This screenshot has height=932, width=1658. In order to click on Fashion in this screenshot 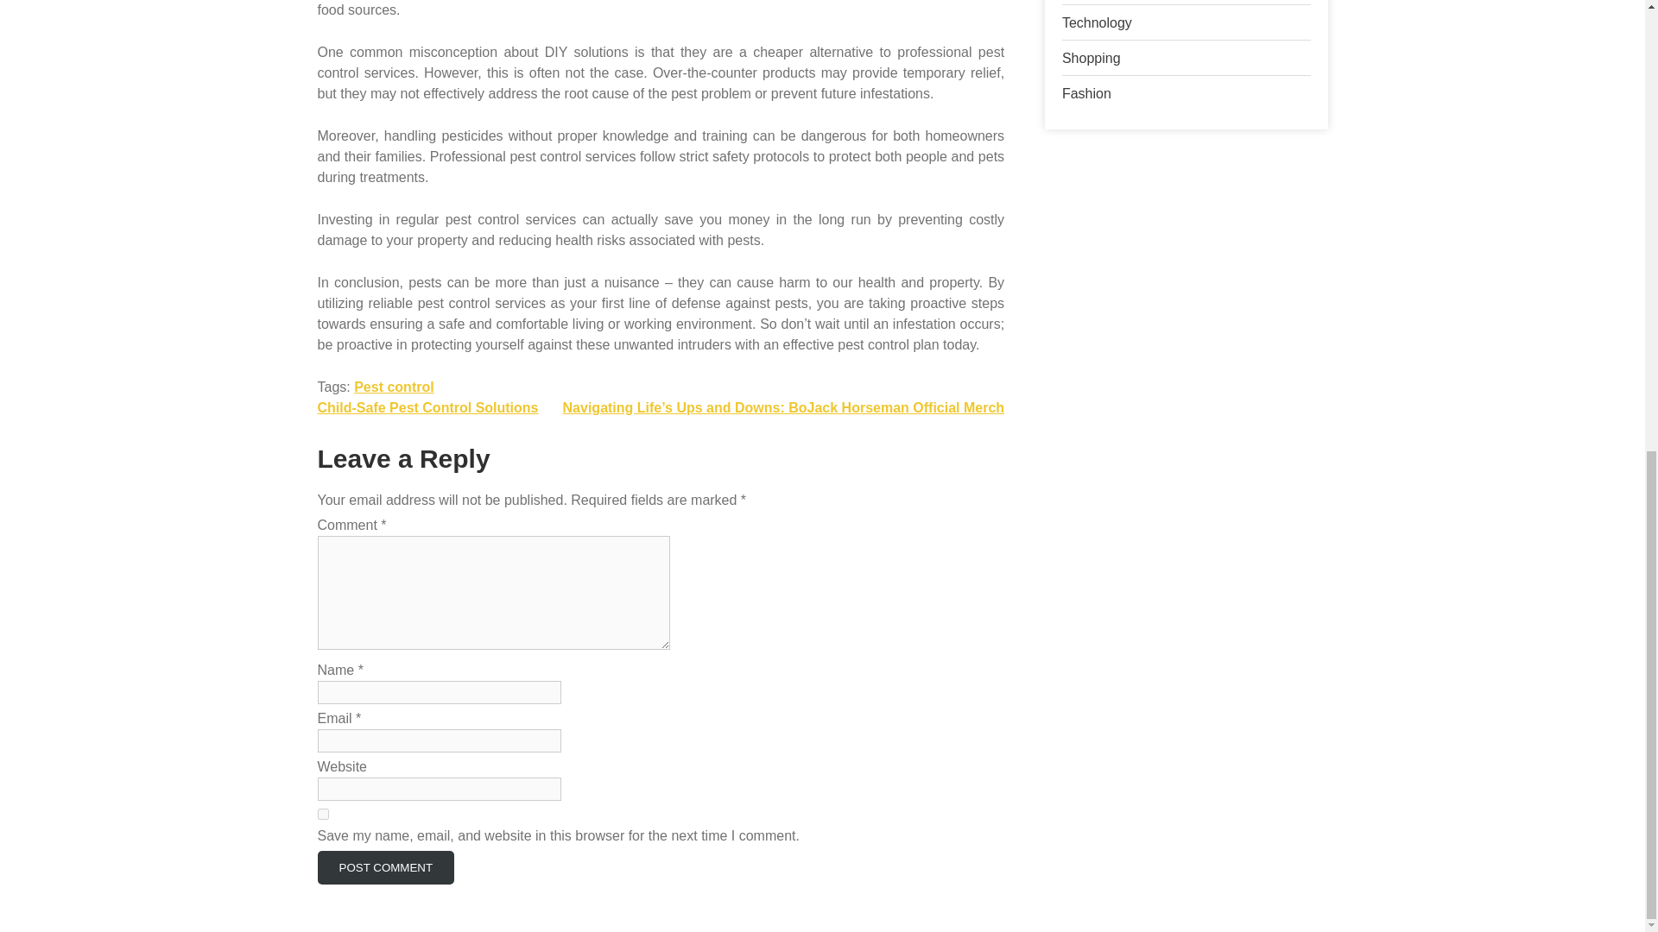, I will do `click(1086, 93)`.